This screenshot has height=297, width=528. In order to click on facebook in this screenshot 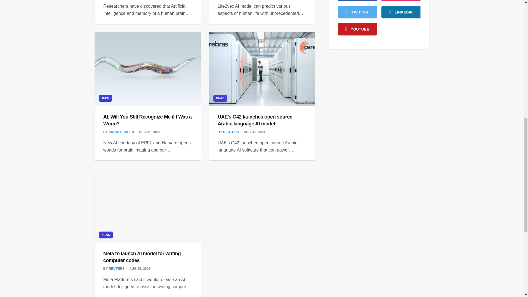, I will do `click(357, 1)`.